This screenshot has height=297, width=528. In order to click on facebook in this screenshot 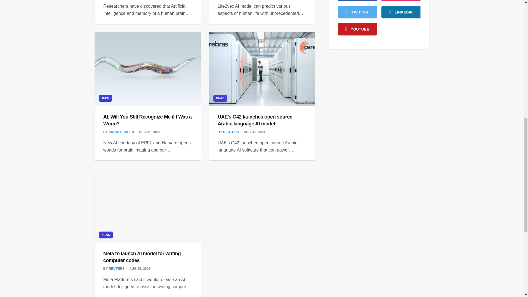, I will do `click(357, 1)`.